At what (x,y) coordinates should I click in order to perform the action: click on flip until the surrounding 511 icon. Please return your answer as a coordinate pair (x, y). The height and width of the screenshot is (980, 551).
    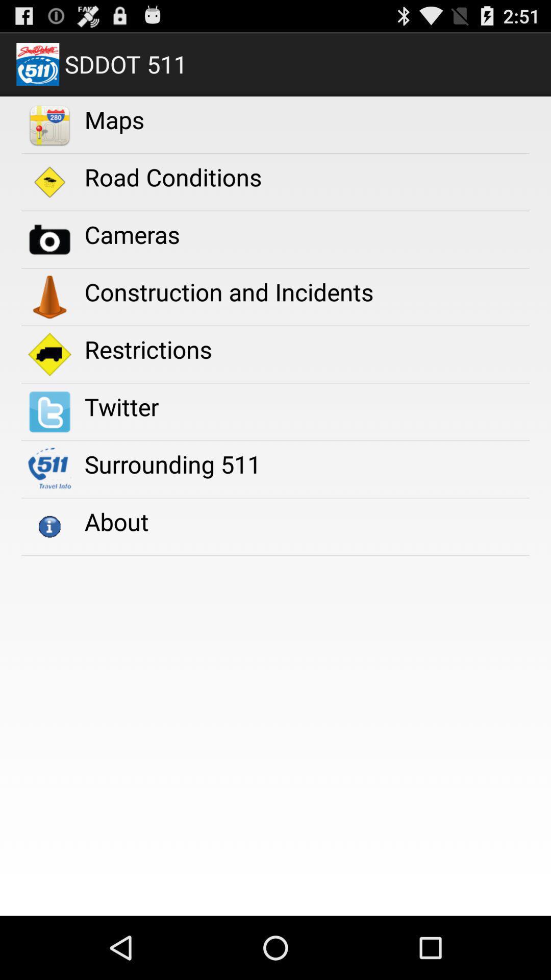
    Looking at the image, I should click on (172, 464).